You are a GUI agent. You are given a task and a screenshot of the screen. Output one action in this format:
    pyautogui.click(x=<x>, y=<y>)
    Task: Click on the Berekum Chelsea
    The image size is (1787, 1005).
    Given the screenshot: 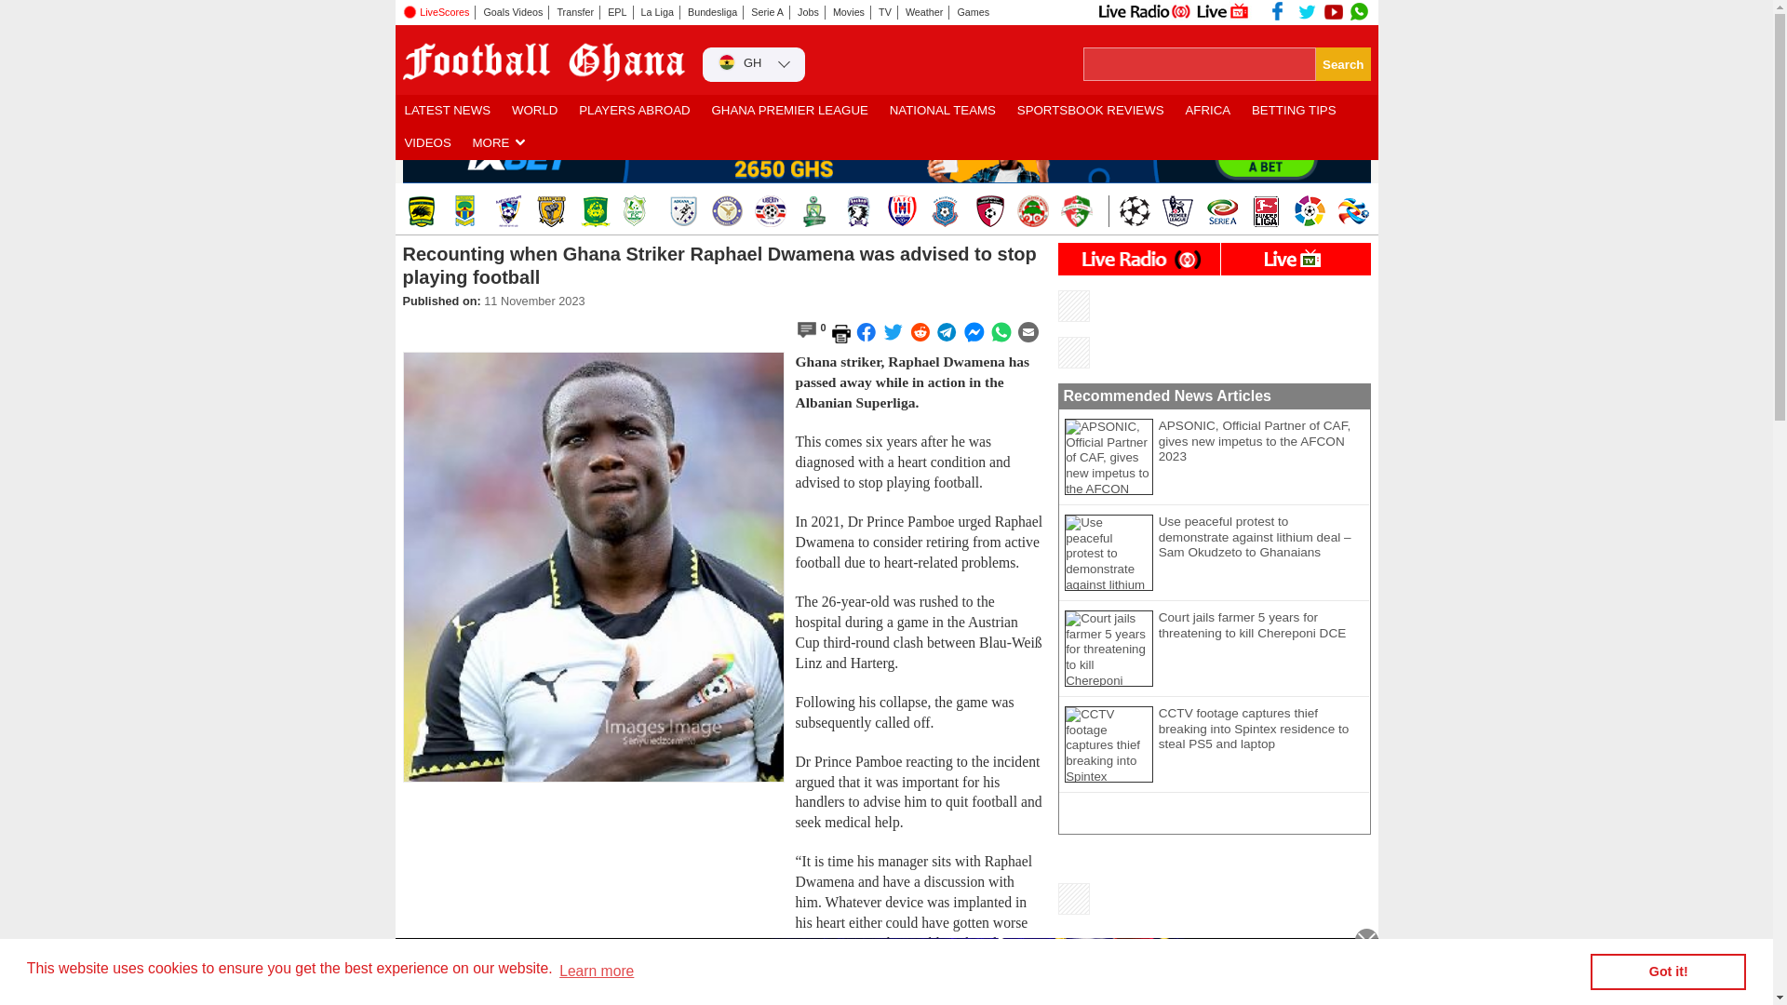 What is the action you would take?
    pyautogui.click(x=727, y=210)
    